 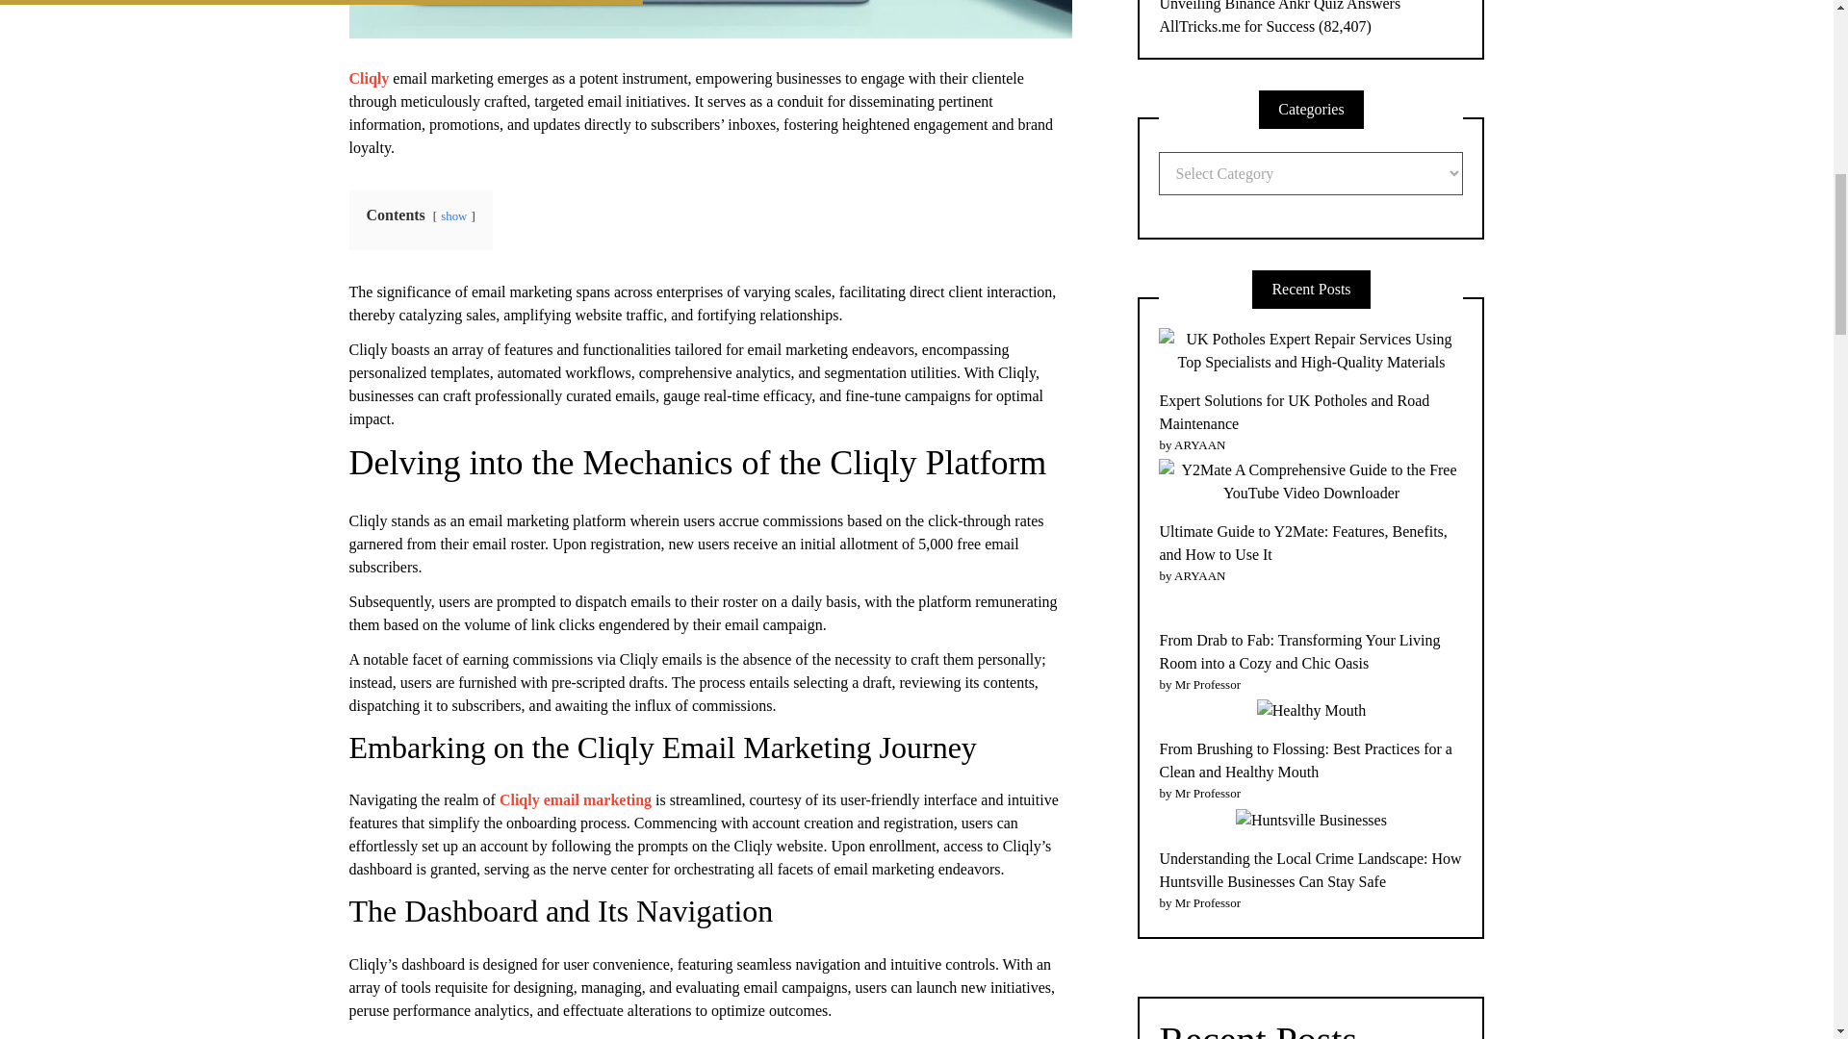 What do you see at coordinates (454, 216) in the screenshot?
I see `show` at bounding box center [454, 216].